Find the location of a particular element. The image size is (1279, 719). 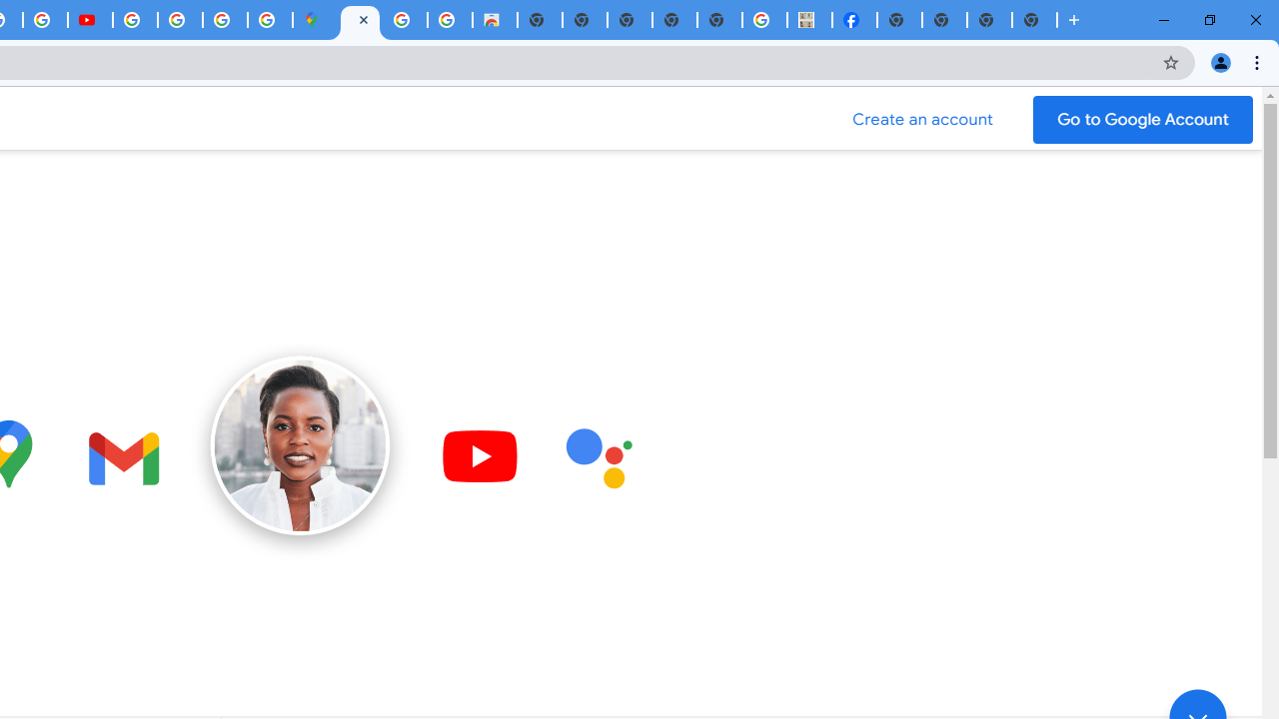

Go to your Google Account is located at coordinates (1143, 120).